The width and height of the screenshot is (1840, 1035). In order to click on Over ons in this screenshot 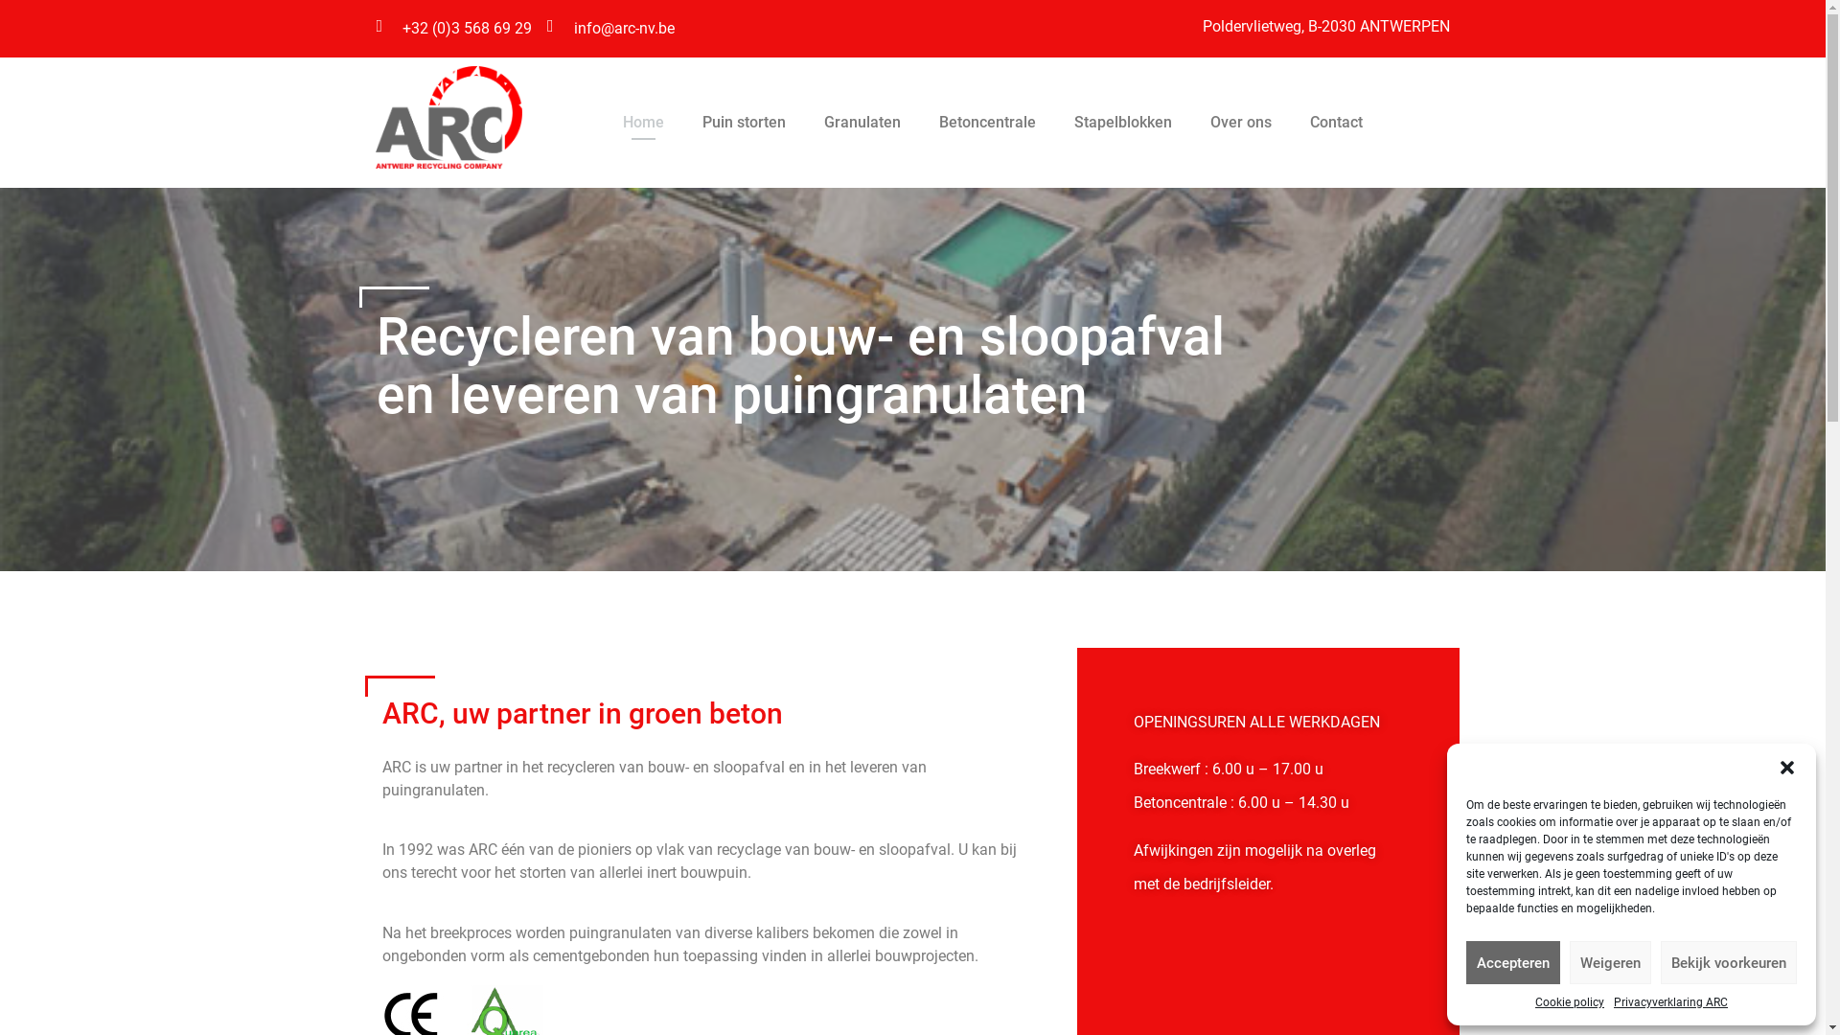, I will do `click(1241, 123)`.